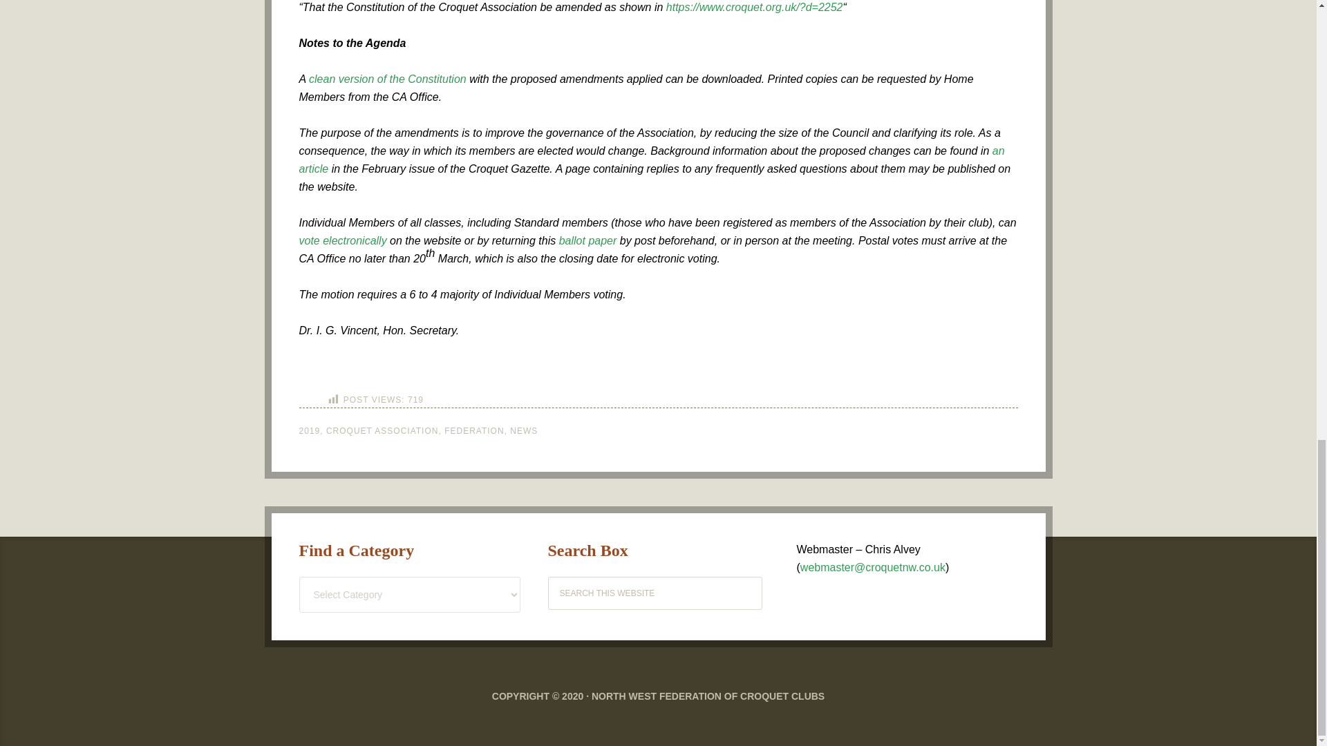 The image size is (1327, 746). What do you see at coordinates (587, 240) in the screenshot?
I see `Postal Ballot Paper` at bounding box center [587, 240].